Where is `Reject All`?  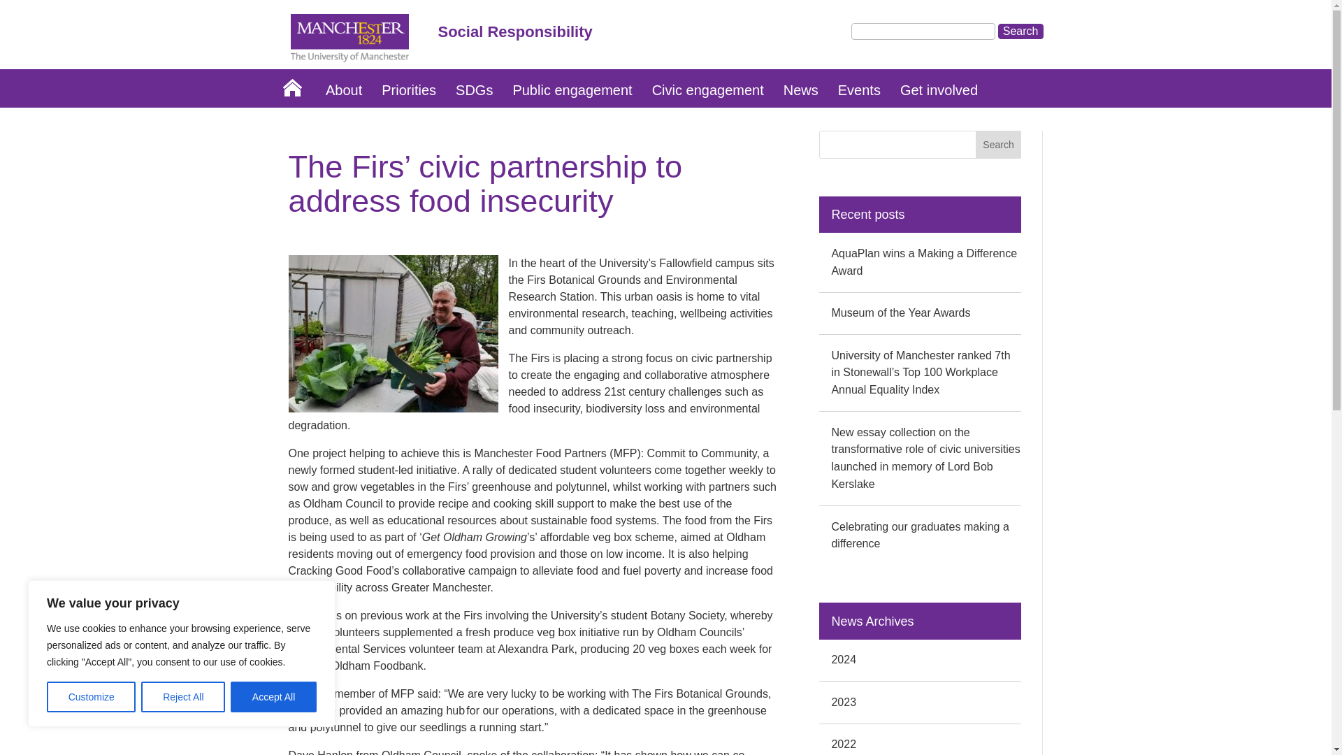
Reject All is located at coordinates (183, 697).